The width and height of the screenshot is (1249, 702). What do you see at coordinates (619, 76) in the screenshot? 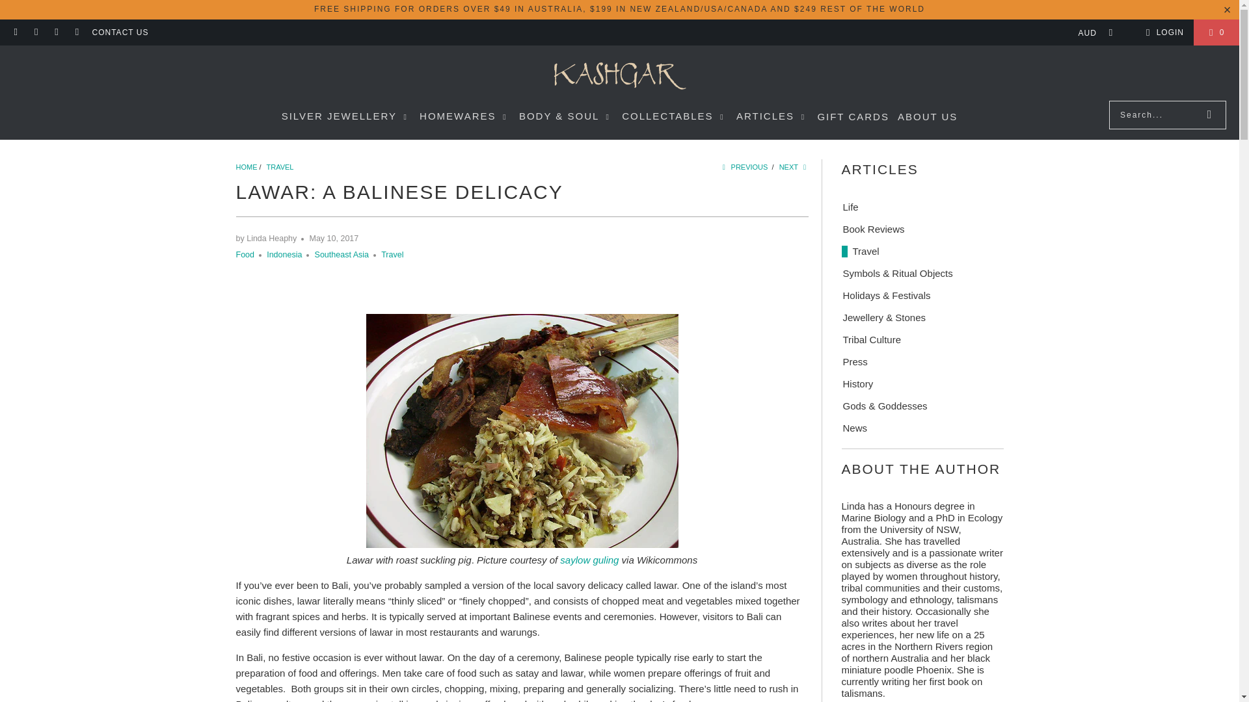
I see `Kashgar` at bounding box center [619, 76].